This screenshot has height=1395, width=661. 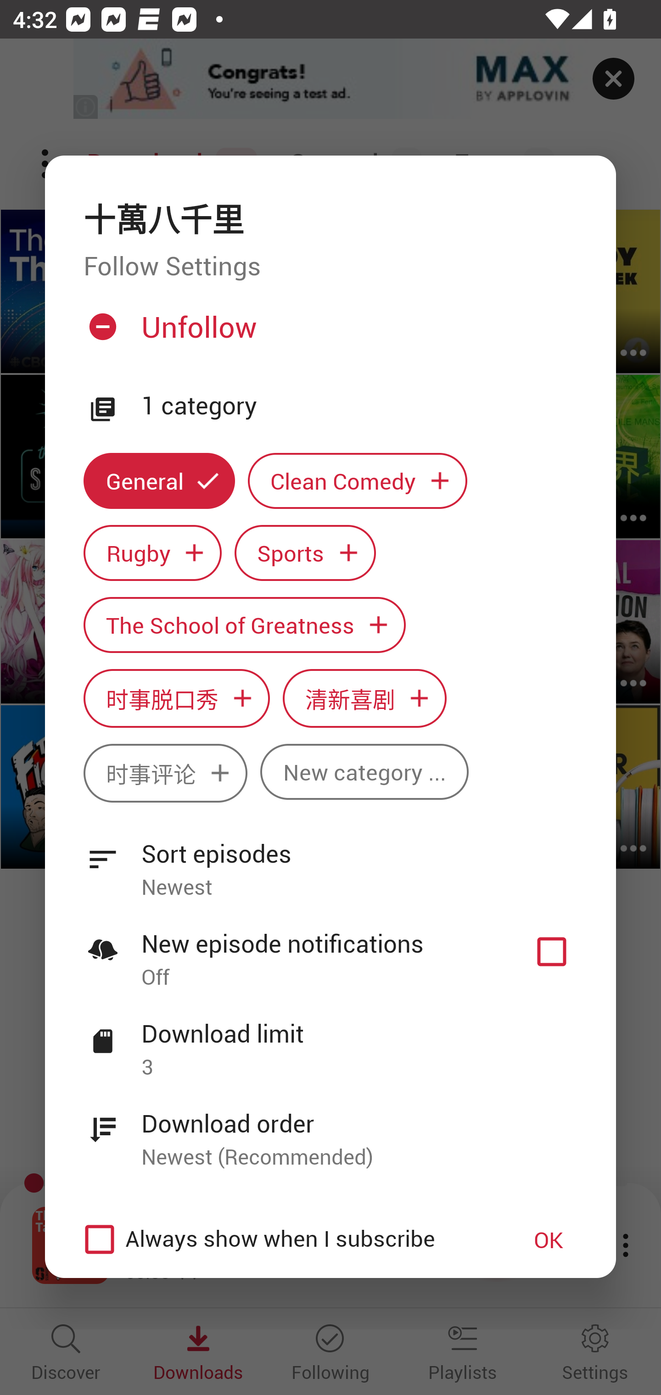 What do you see at coordinates (330, 1040) in the screenshot?
I see `Download limit 3` at bounding box center [330, 1040].